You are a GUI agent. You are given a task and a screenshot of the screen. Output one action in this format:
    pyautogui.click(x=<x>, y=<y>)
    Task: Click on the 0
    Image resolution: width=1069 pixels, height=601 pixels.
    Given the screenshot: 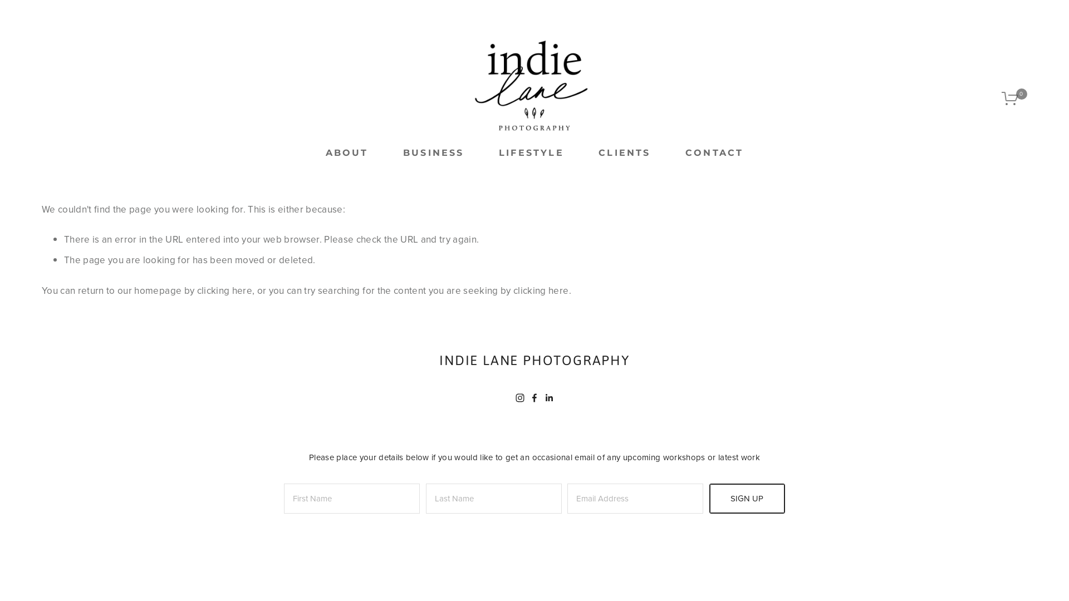 What is the action you would take?
    pyautogui.click(x=1014, y=98)
    